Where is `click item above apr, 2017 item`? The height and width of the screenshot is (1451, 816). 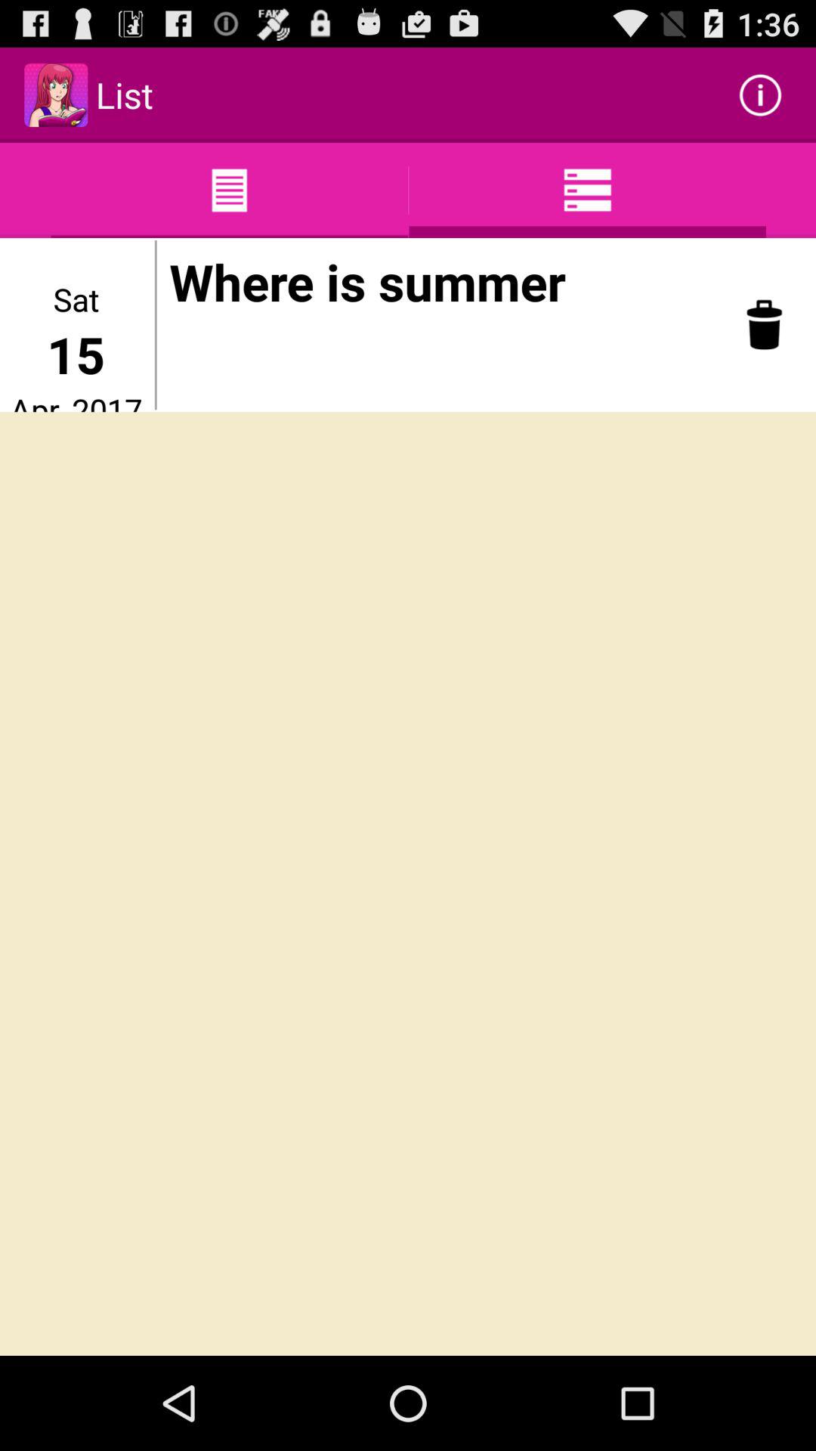 click item above apr, 2017 item is located at coordinates (76, 354).